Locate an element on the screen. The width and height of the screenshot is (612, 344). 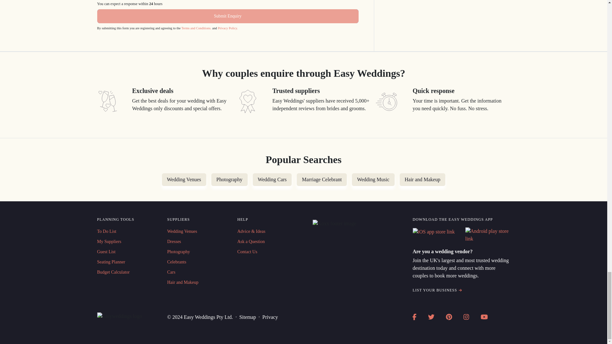
Android play store link is located at coordinates (488, 235).